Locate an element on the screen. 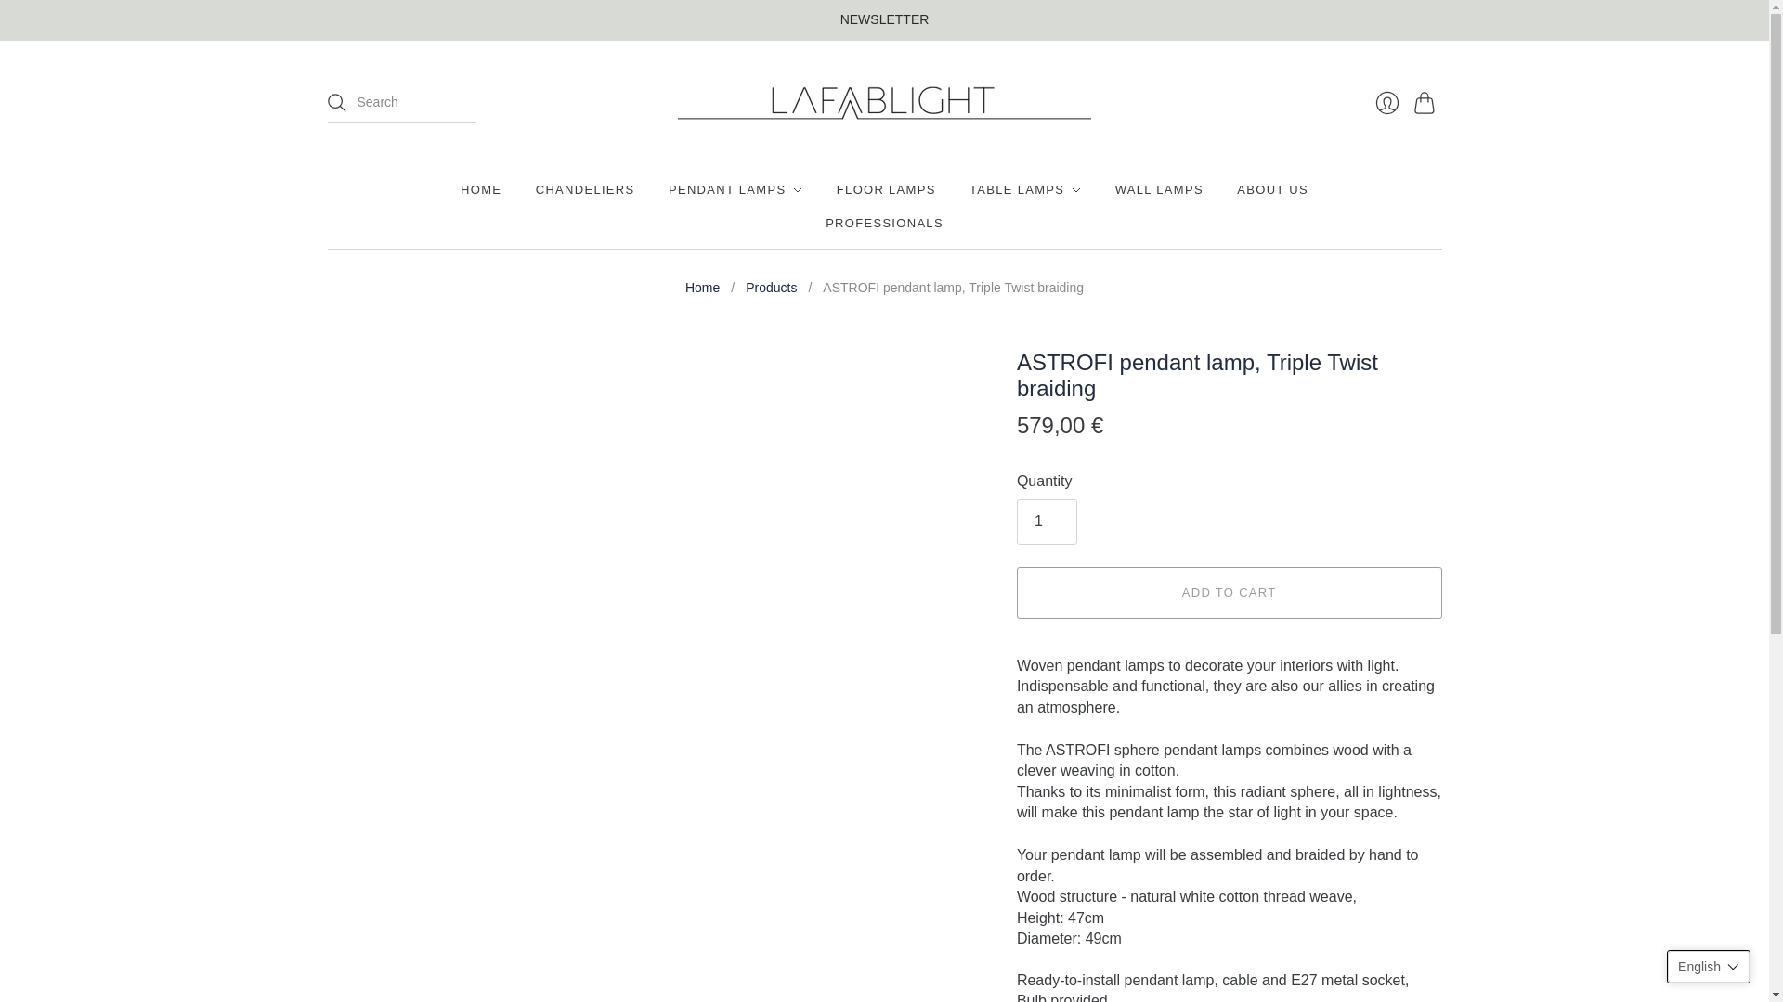 This screenshot has width=1783, height=1002. HOME is located at coordinates (480, 189).